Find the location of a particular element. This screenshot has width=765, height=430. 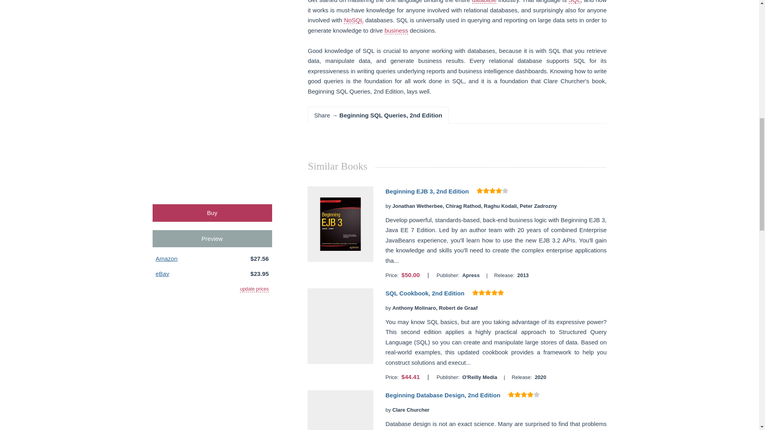

business is located at coordinates (396, 31).